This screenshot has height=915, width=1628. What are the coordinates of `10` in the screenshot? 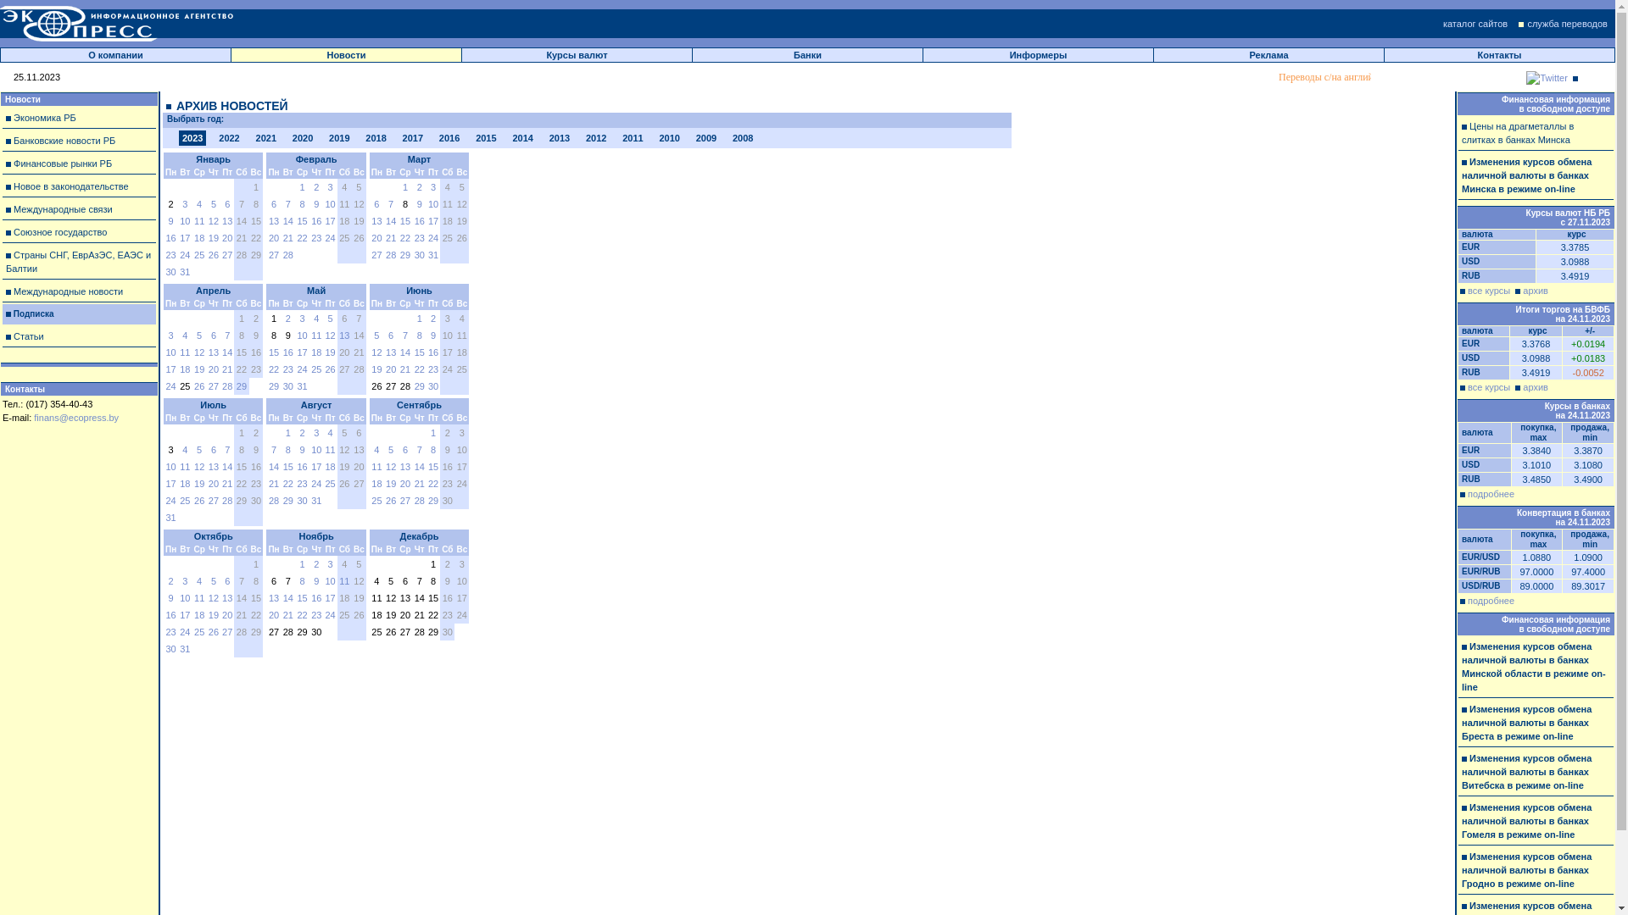 It's located at (170, 467).